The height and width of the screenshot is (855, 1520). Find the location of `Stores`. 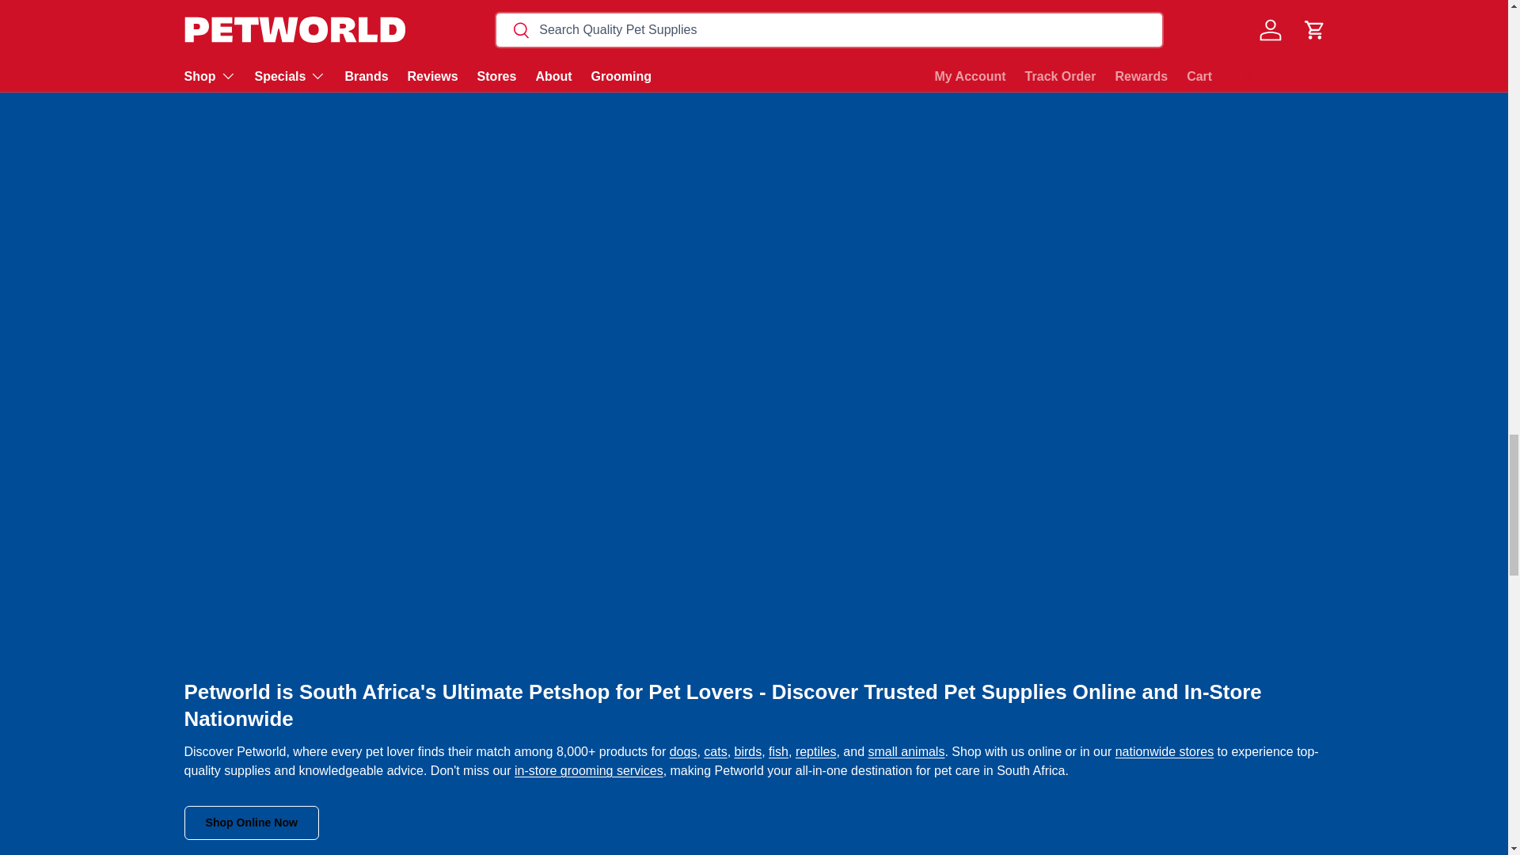

Stores is located at coordinates (1165, 750).